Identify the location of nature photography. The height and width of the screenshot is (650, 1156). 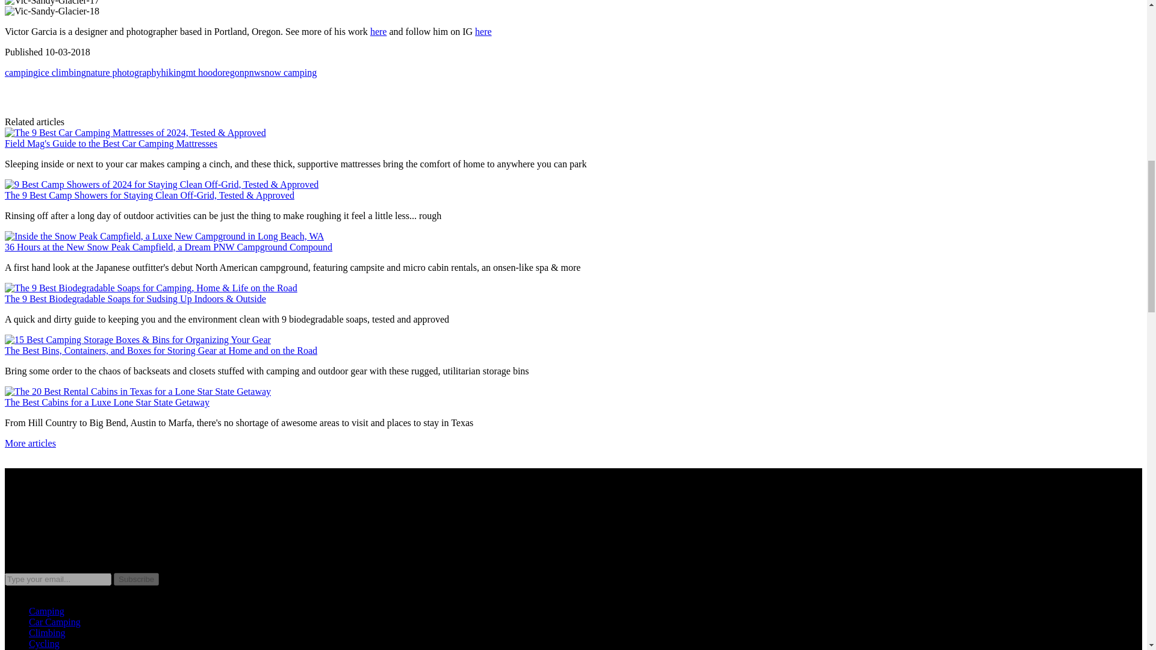
(123, 72).